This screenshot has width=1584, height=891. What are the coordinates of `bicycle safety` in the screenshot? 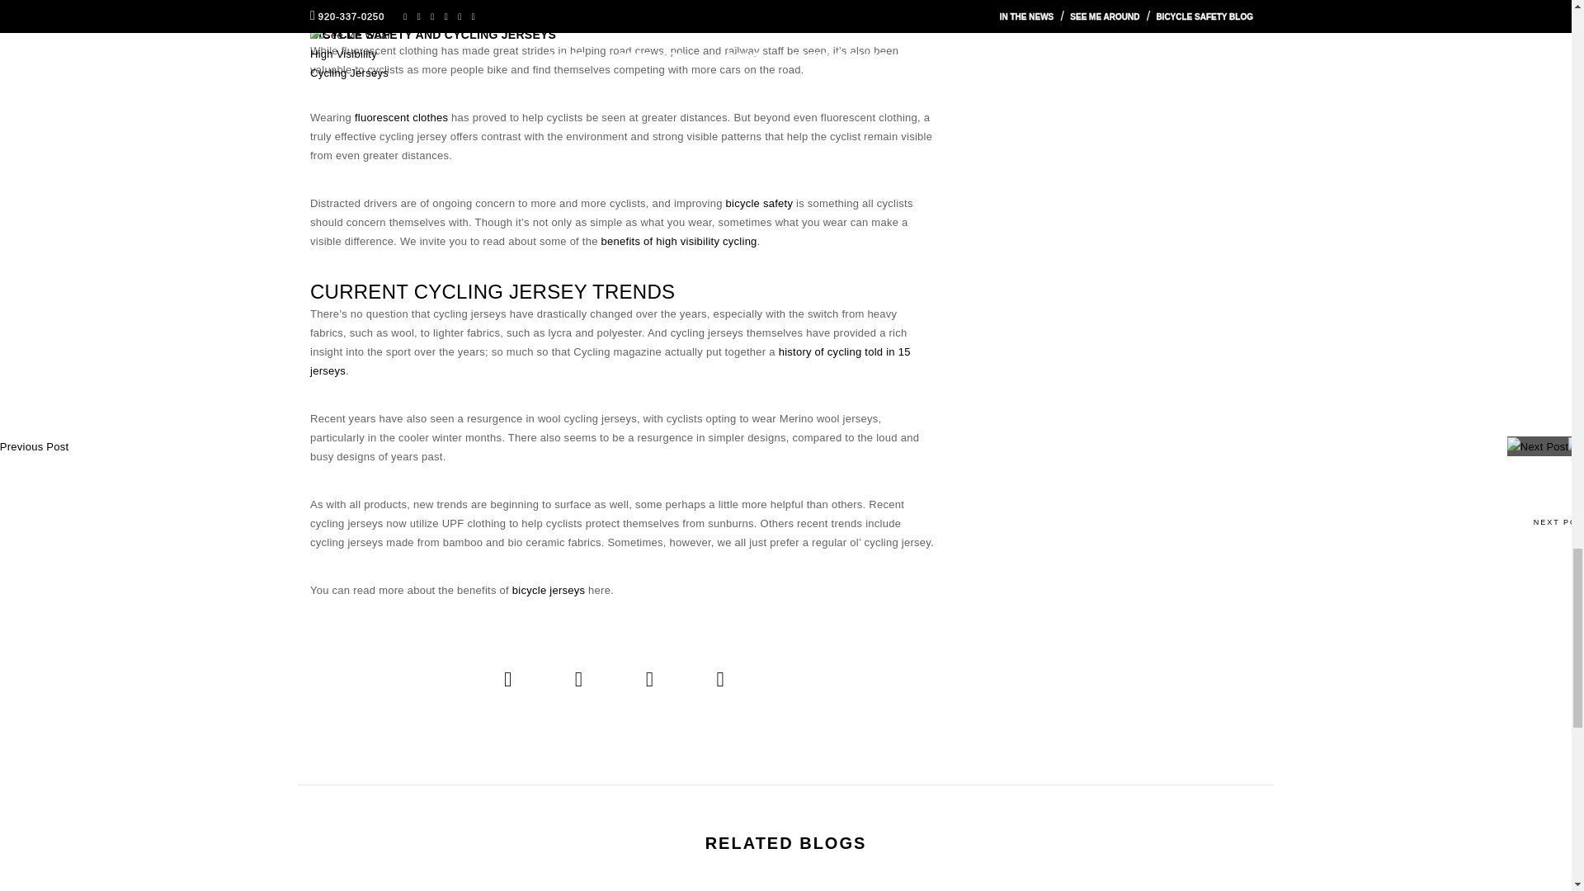 It's located at (759, 203).